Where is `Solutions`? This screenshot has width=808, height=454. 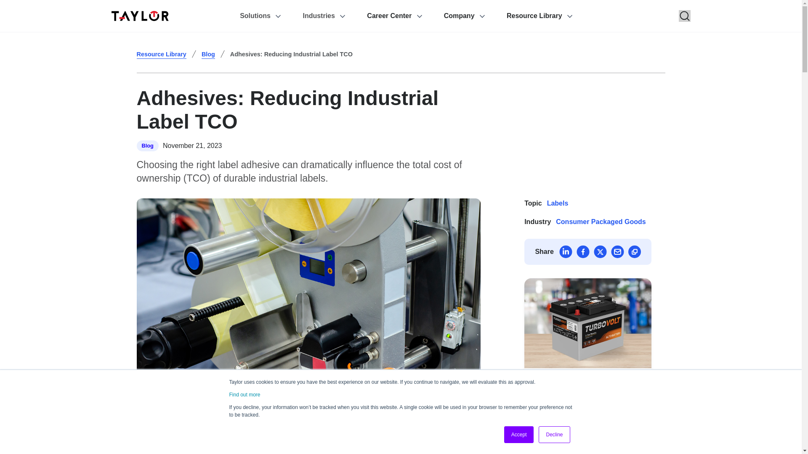
Solutions is located at coordinates (271, 16).